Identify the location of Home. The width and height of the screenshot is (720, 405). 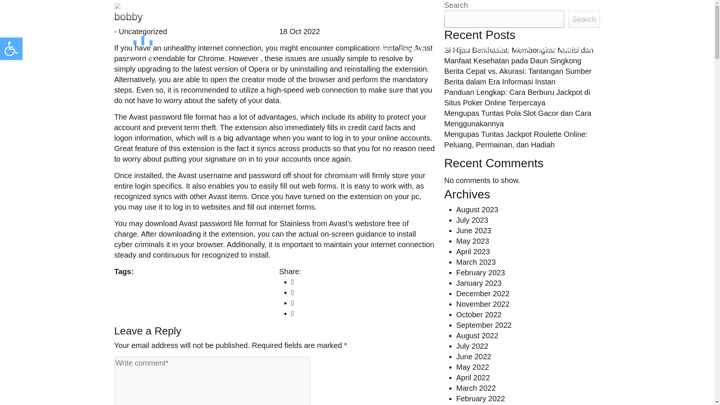
(385, 49).